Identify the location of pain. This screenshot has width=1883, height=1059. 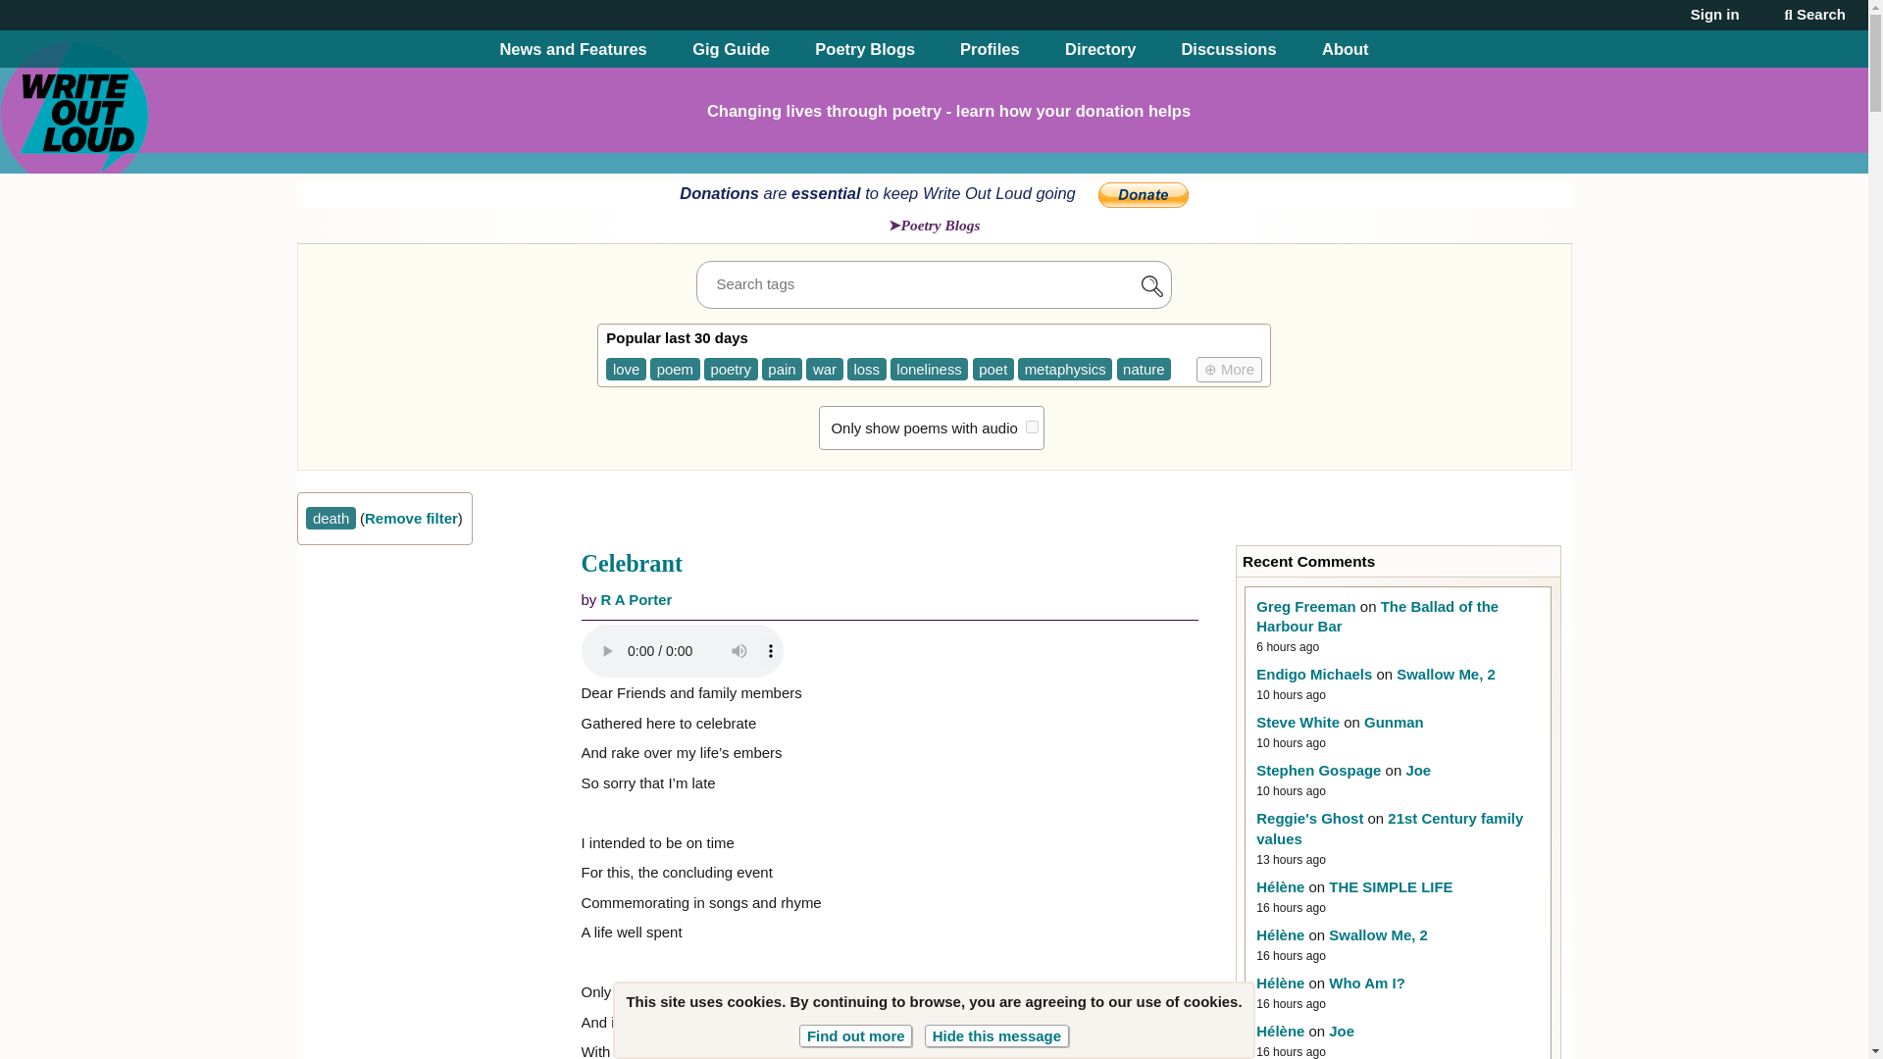
(782, 369).